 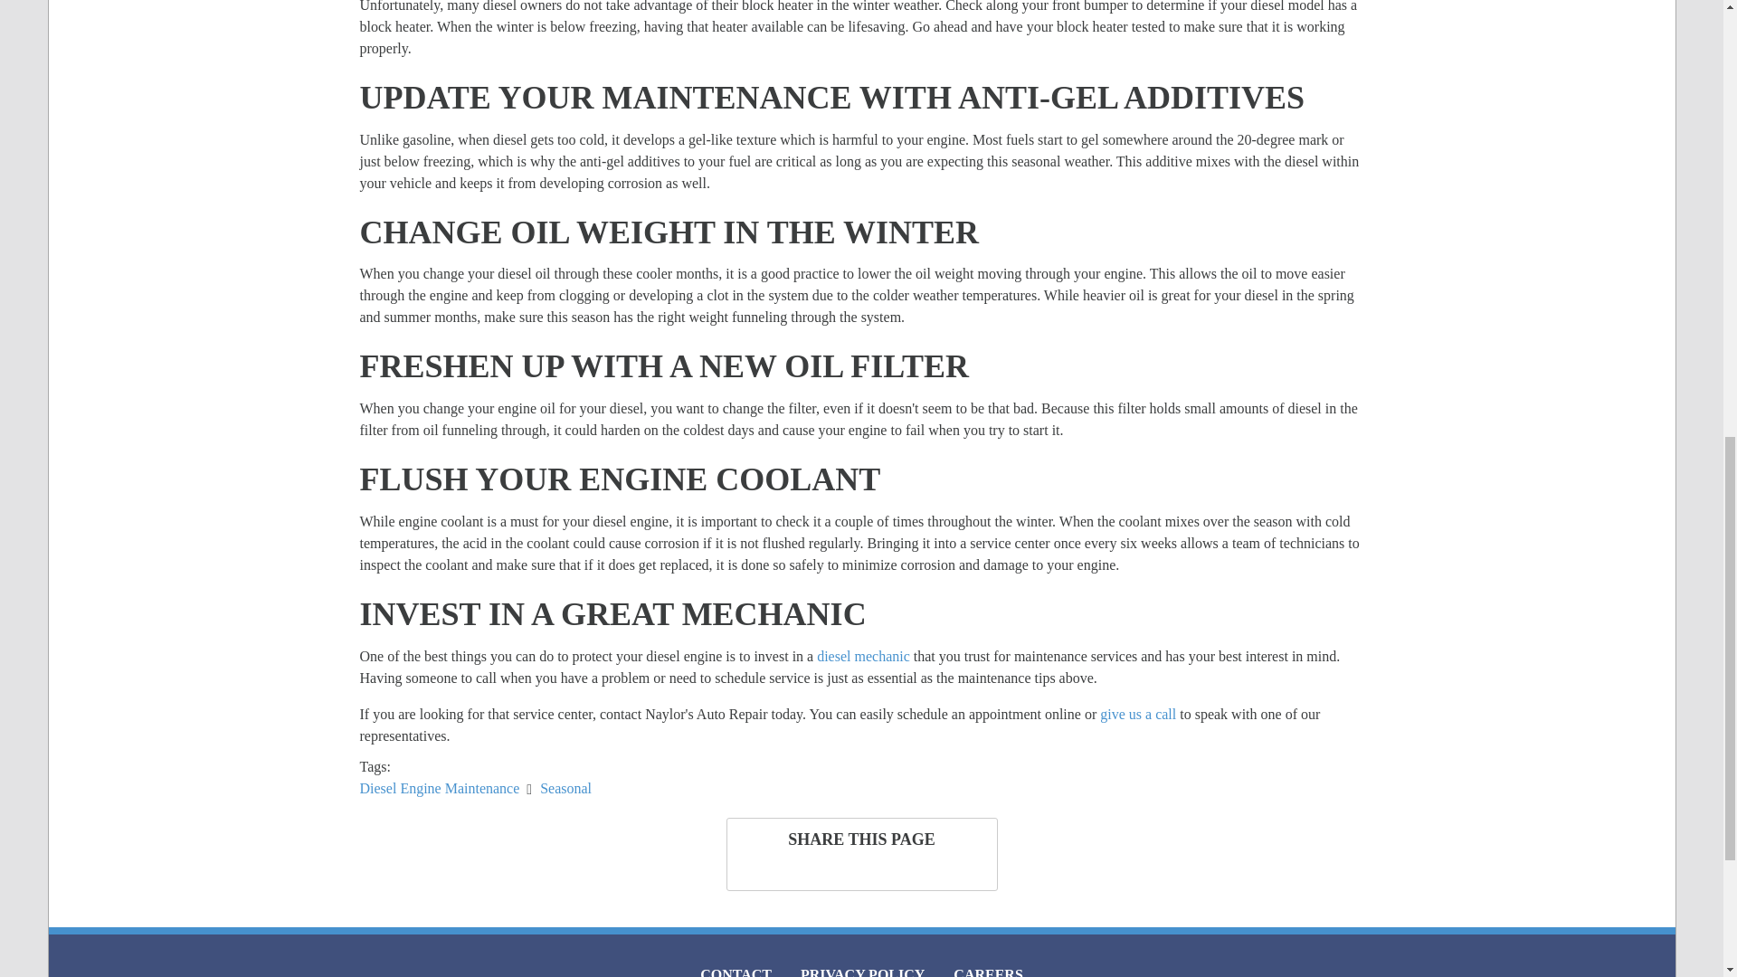 I want to click on give us a call, so click(x=1137, y=714).